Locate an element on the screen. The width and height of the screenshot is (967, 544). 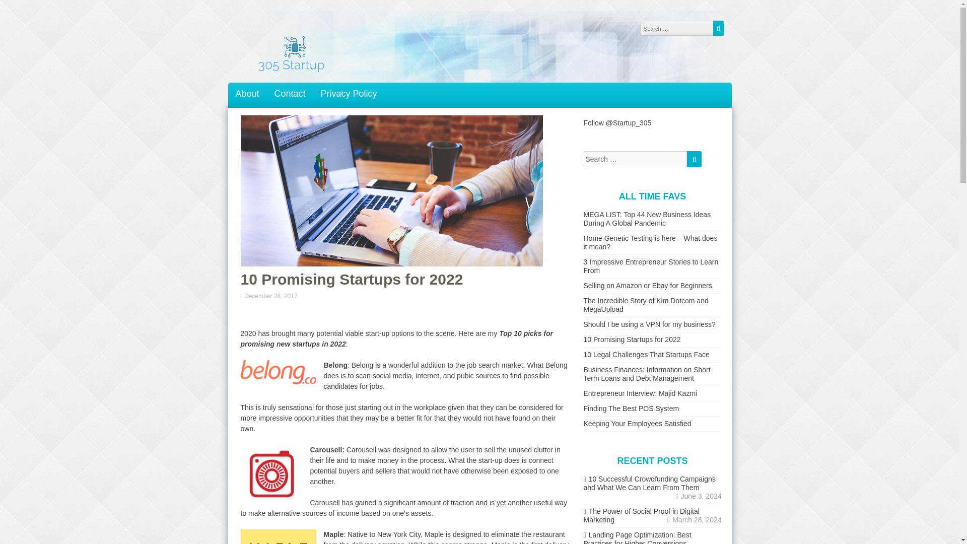
Contact is located at coordinates (290, 94).